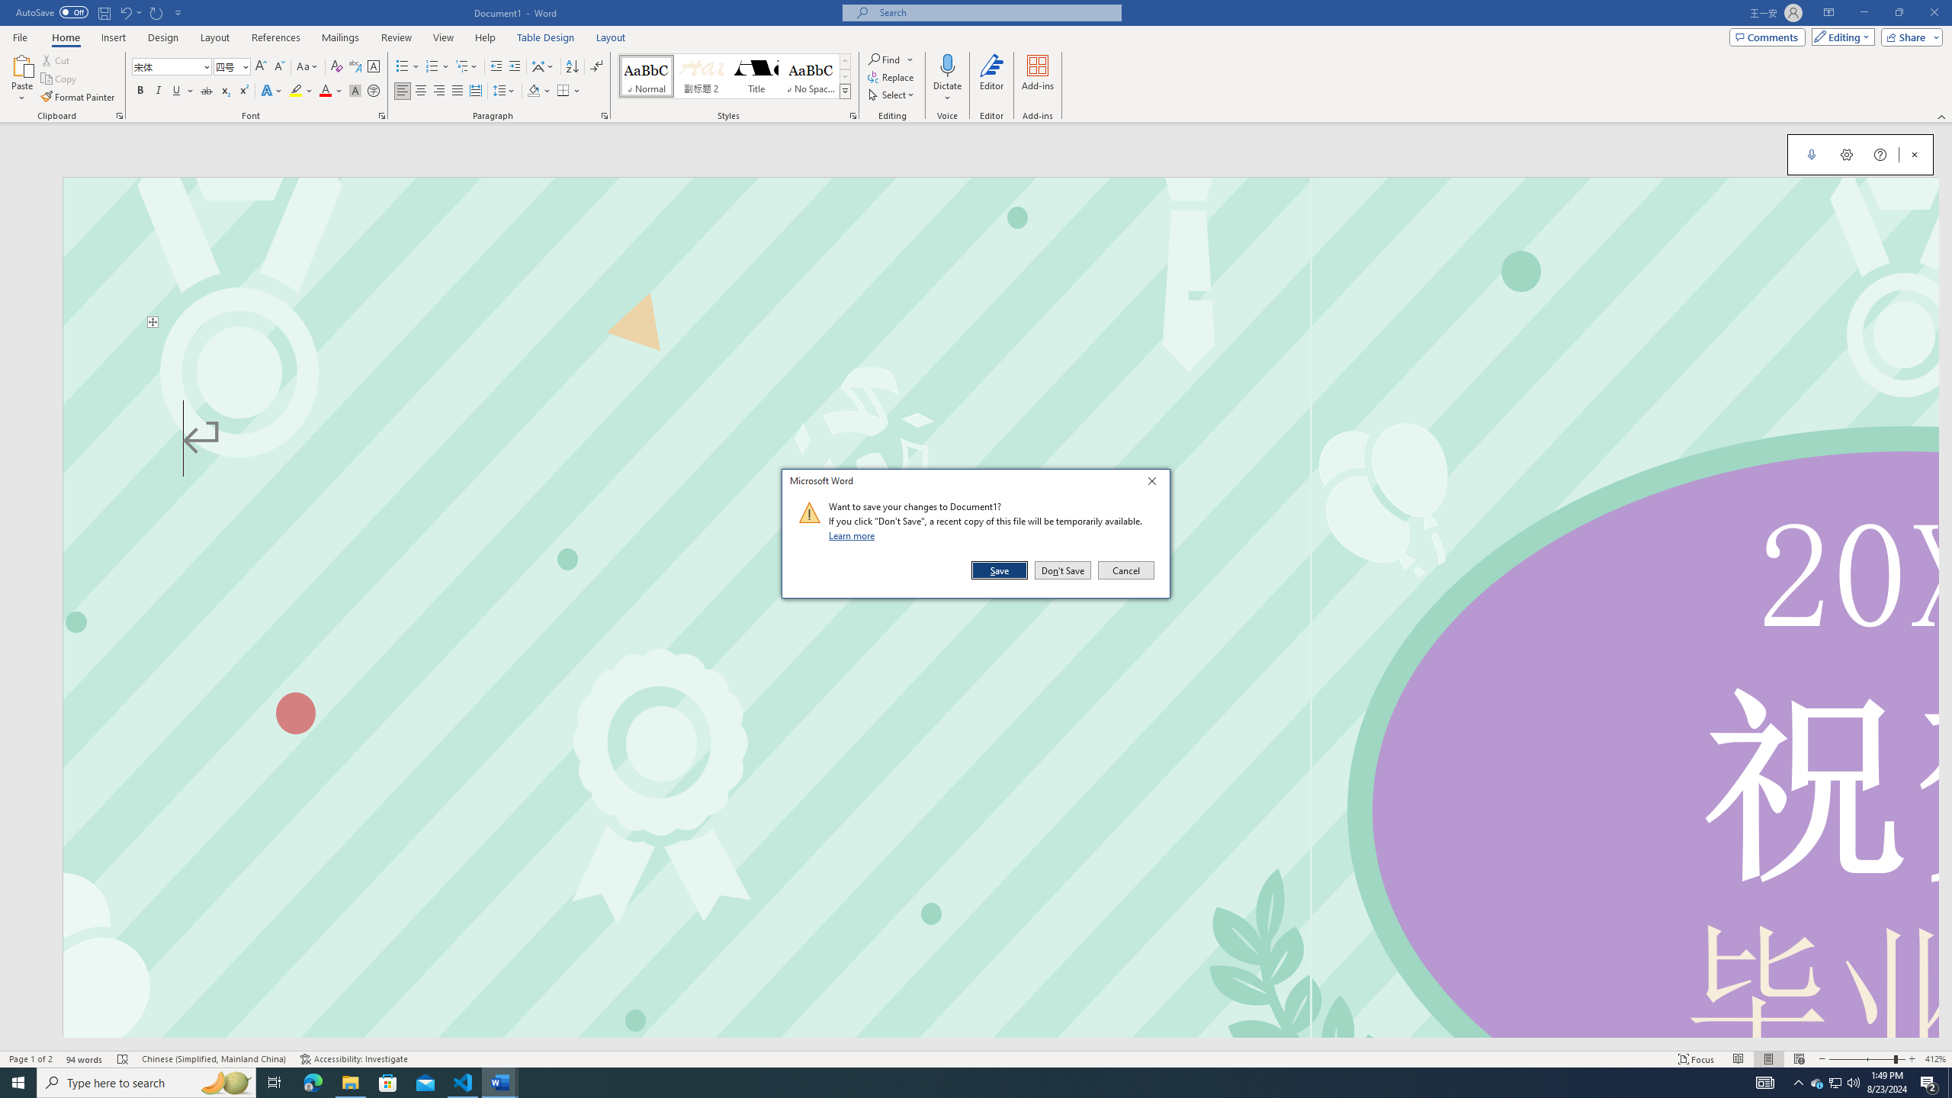 The width and height of the screenshot is (1952, 1098). Describe the element at coordinates (1000, 252) in the screenshot. I see `First Page Header -Section 1-` at that location.